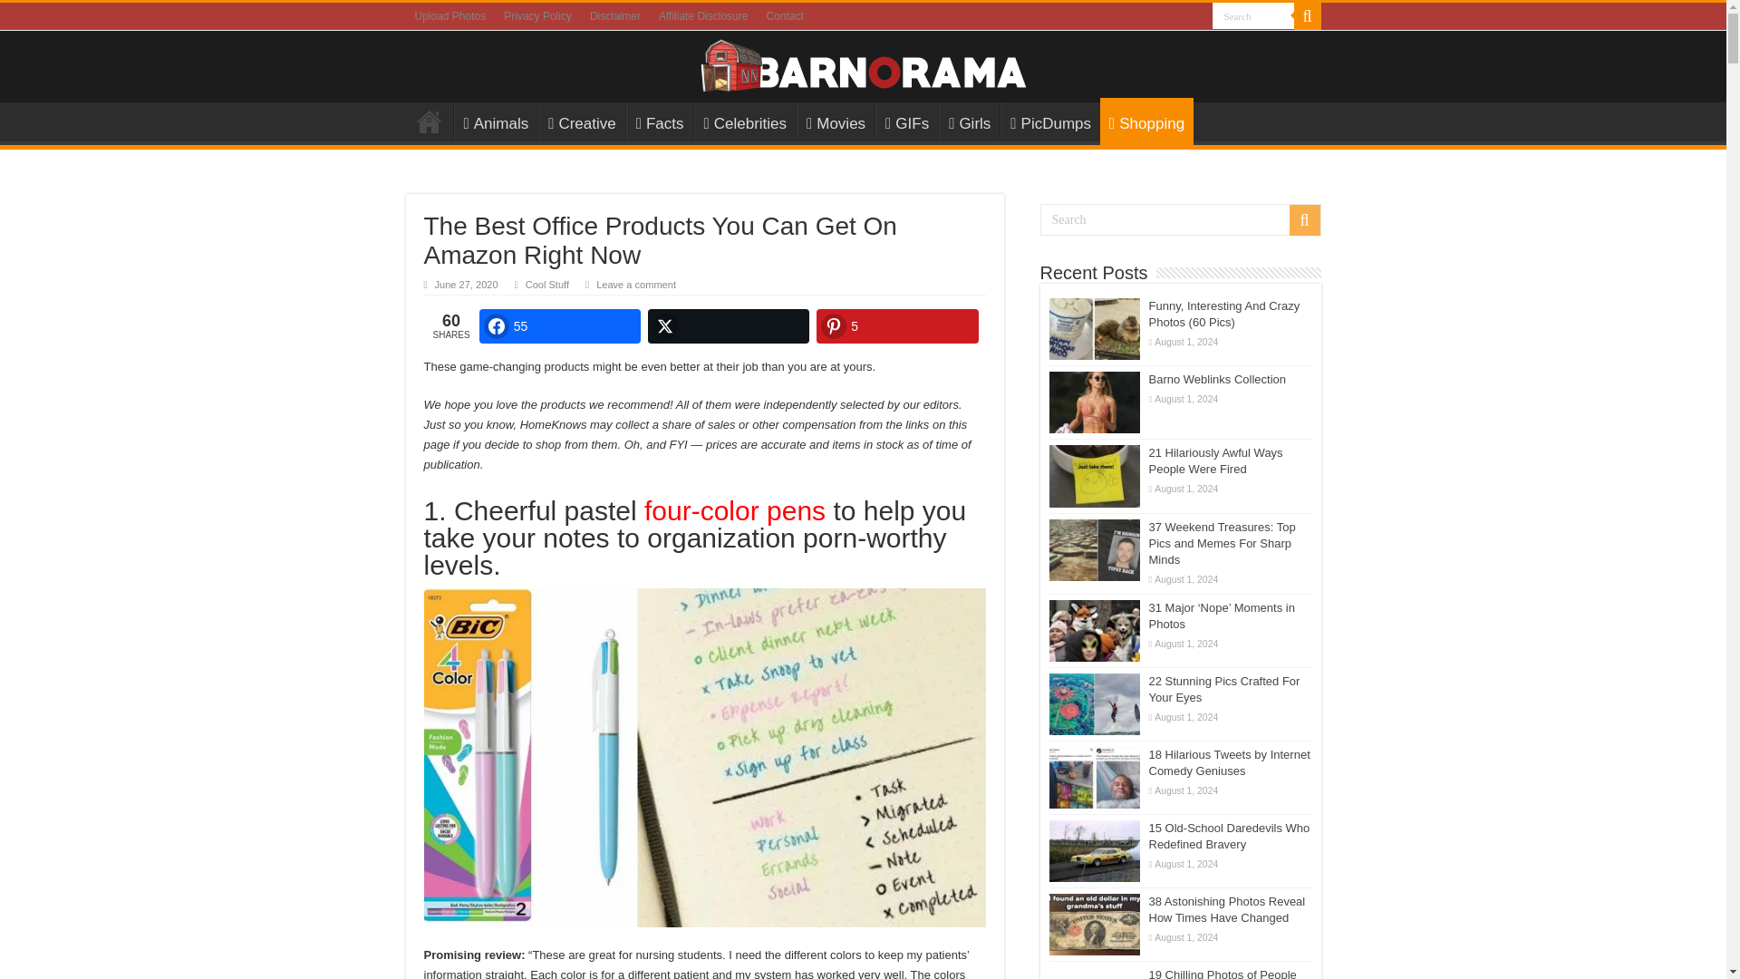 The height and width of the screenshot is (979, 1740). What do you see at coordinates (863, 62) in the screenshot?
I see `Barnorama` at bounding box center [863, 62].